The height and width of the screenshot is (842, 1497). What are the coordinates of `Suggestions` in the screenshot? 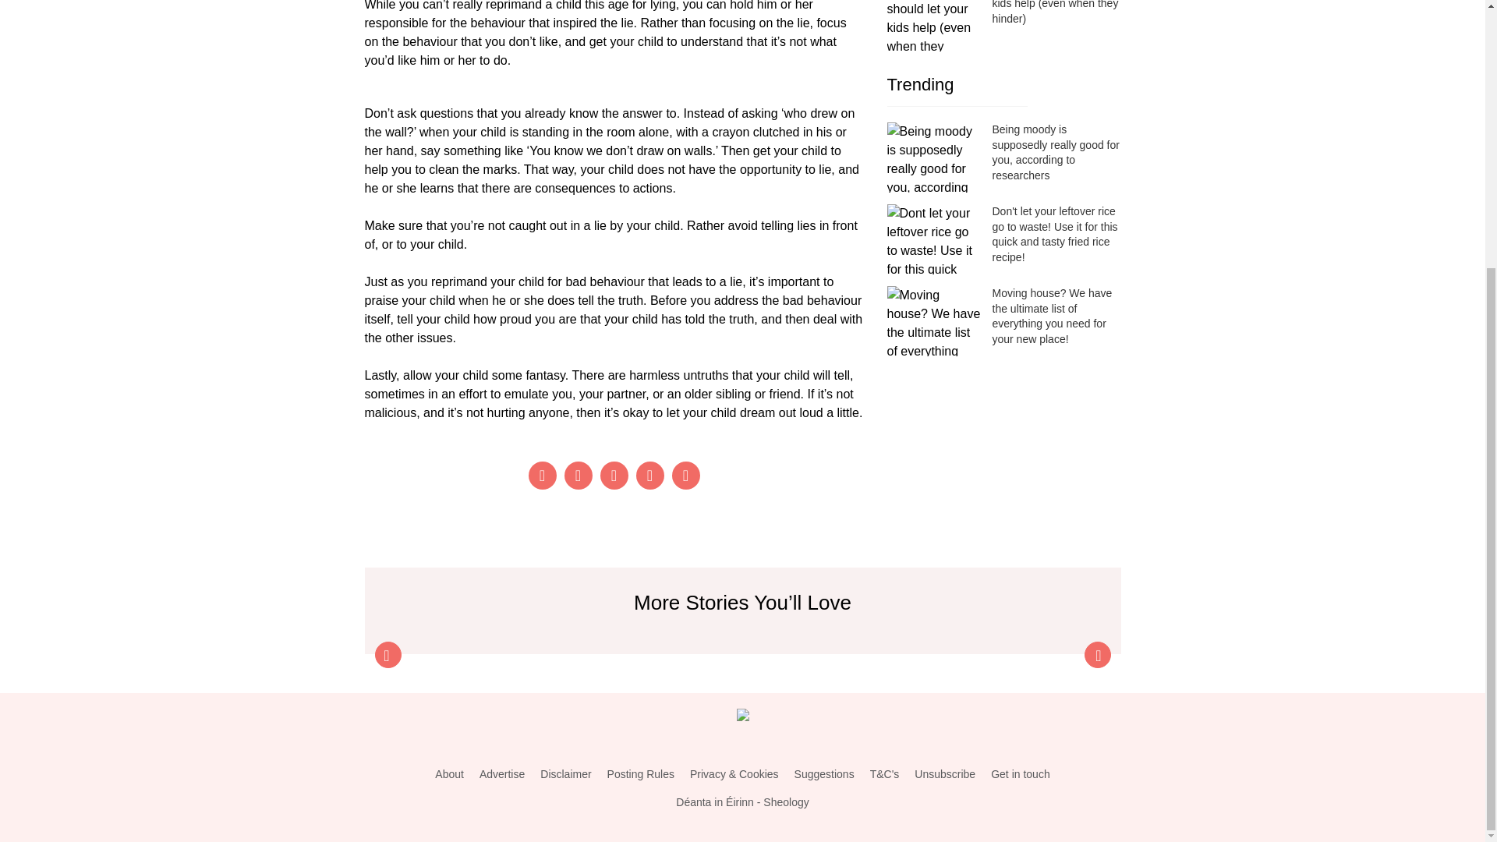 It's located at (824, 774).